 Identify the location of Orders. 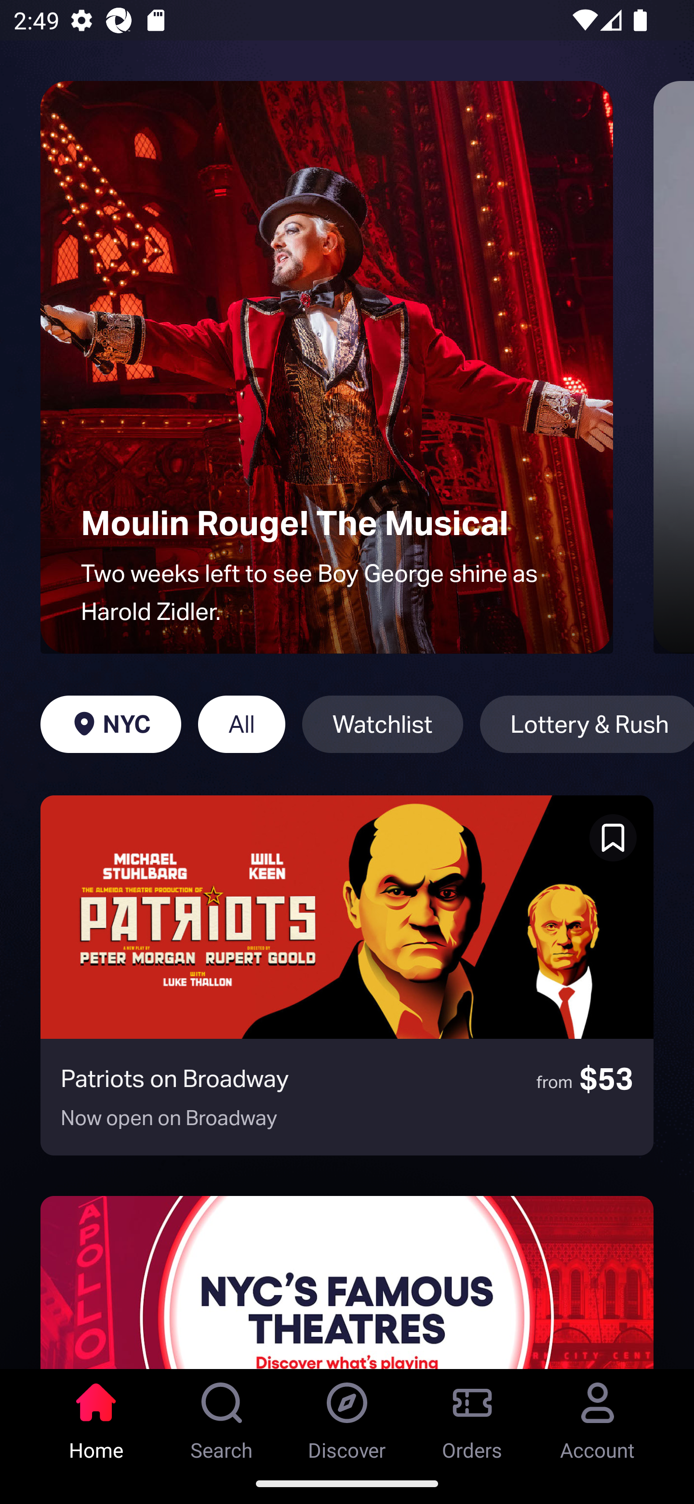
(472, 1416).